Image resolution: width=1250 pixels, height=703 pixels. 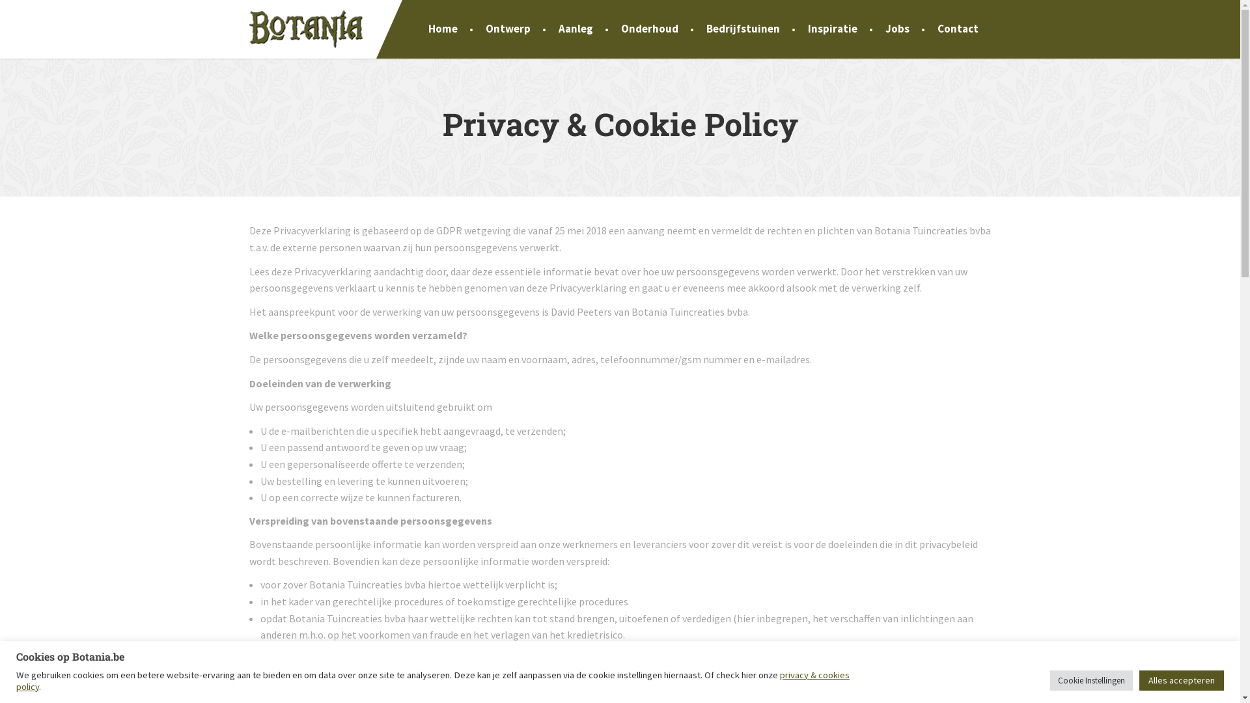 I want to click on Alles accepteren, so click(x=1182, y=681).